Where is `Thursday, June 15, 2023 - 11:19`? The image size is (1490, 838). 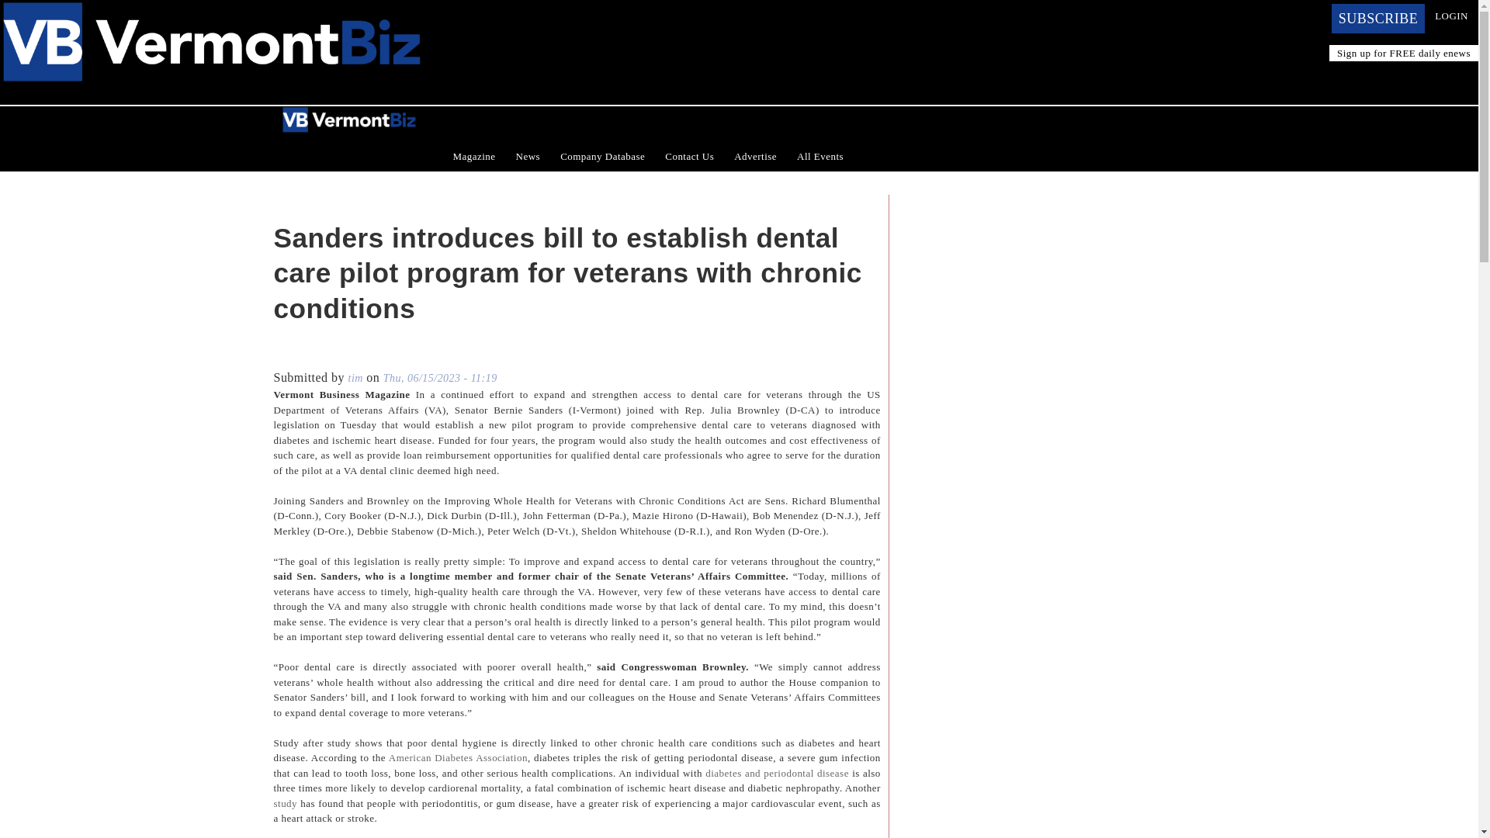
Thursday, June 15, 2023 - 11:19 is located at coordinates (440, 377).